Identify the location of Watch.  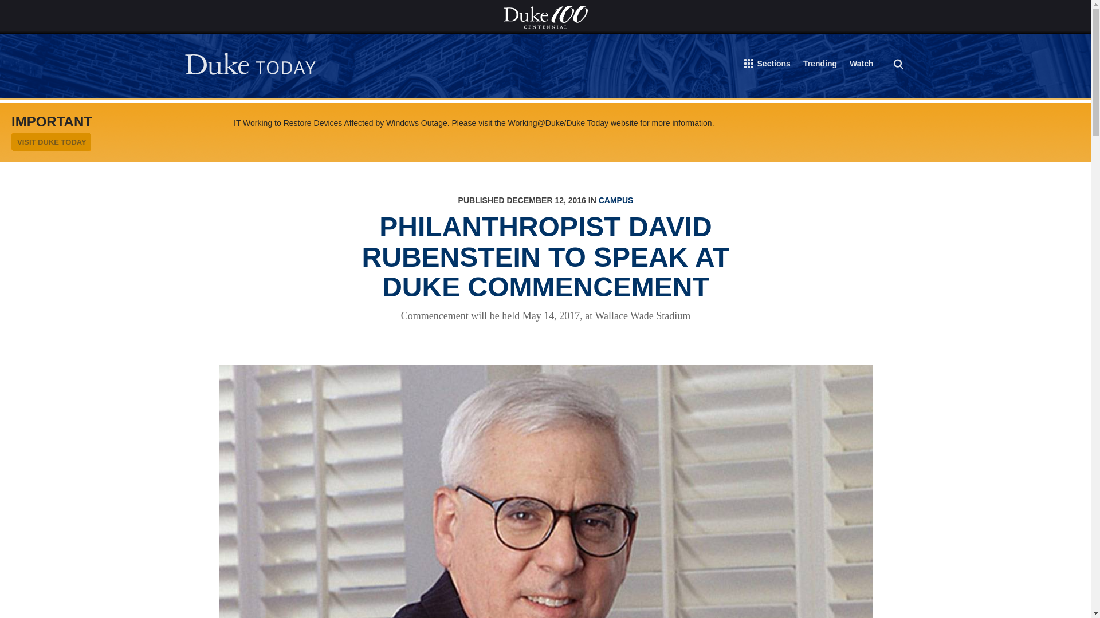
(861, 65).